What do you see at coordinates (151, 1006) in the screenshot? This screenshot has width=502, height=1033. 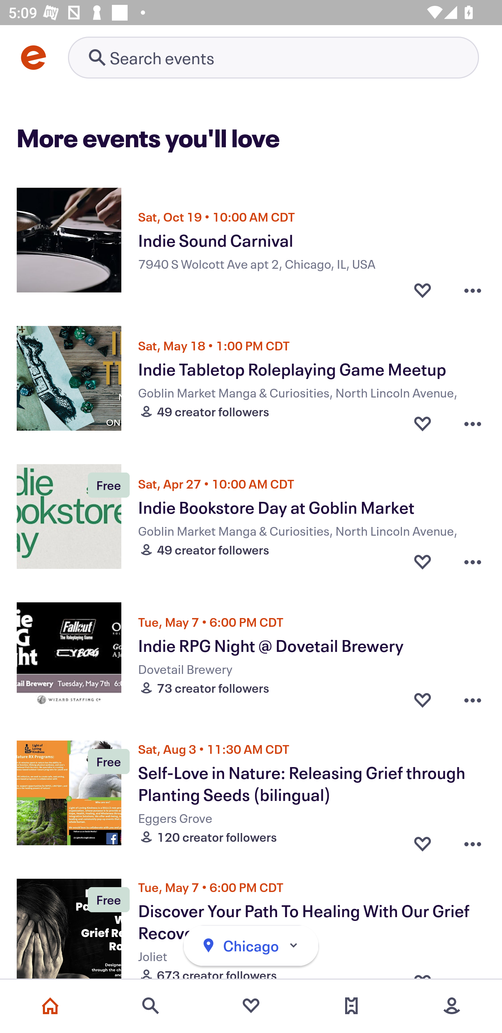 I see `Search events` at bounding box center [151, 1006].